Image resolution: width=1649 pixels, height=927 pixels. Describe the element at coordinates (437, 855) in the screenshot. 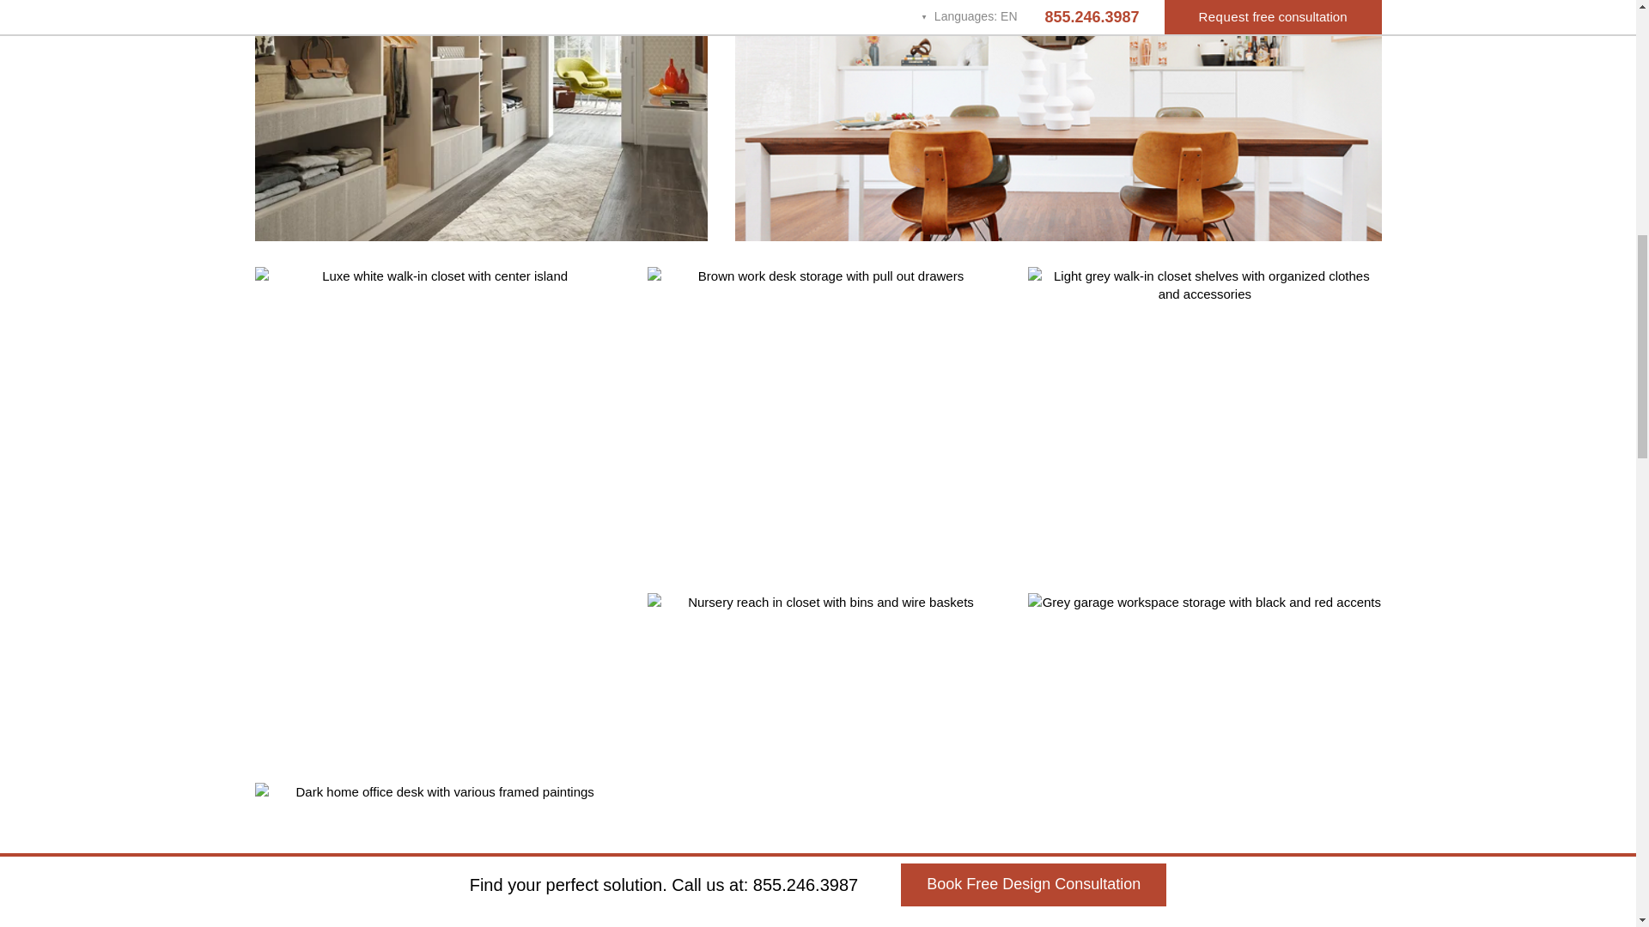

I see `Modern Home Office` at that location.